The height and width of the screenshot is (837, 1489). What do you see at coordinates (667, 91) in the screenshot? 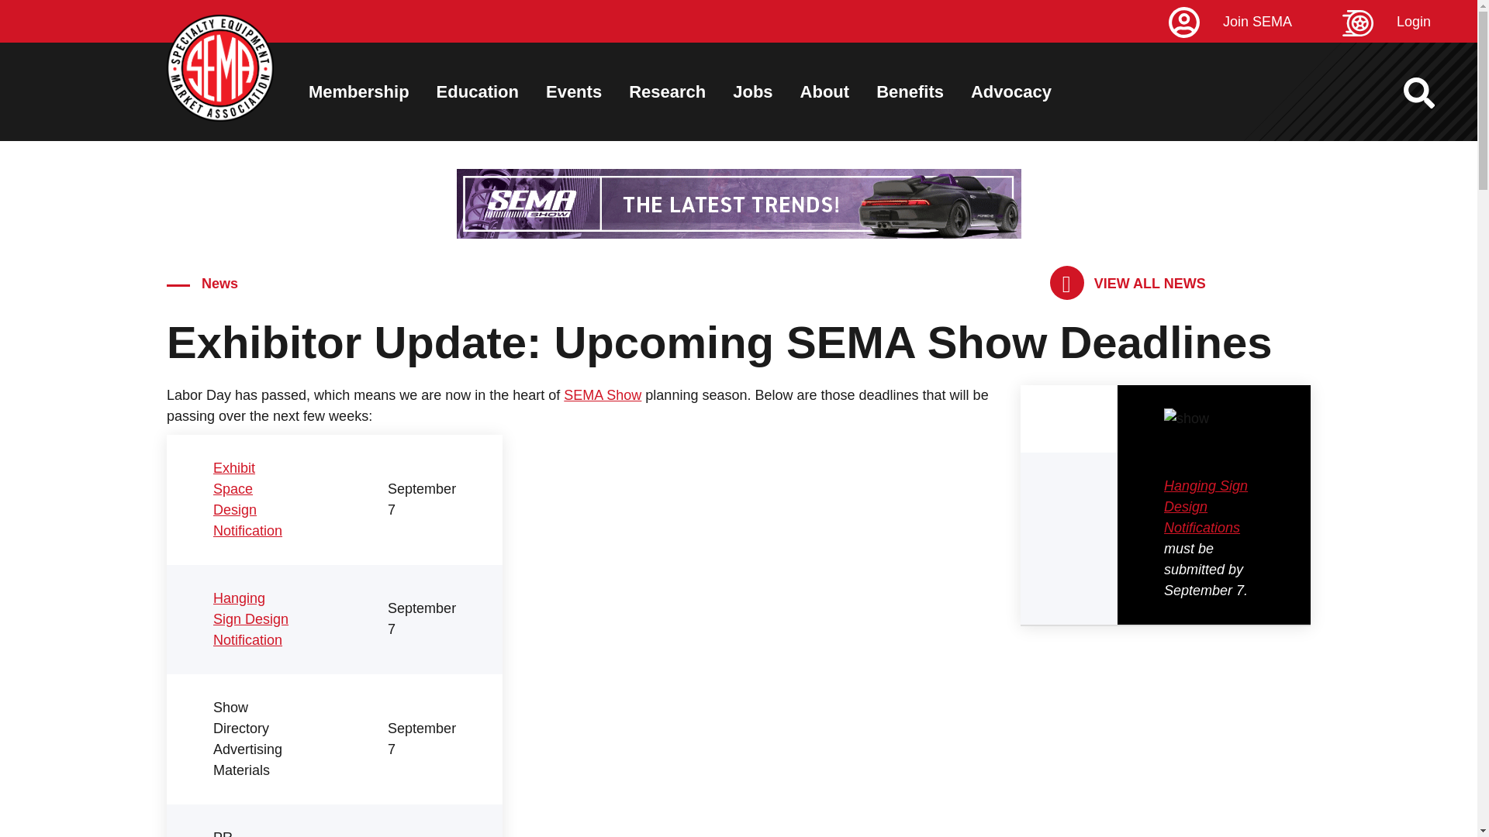
I see `Research` at bounding box center [667, 91].